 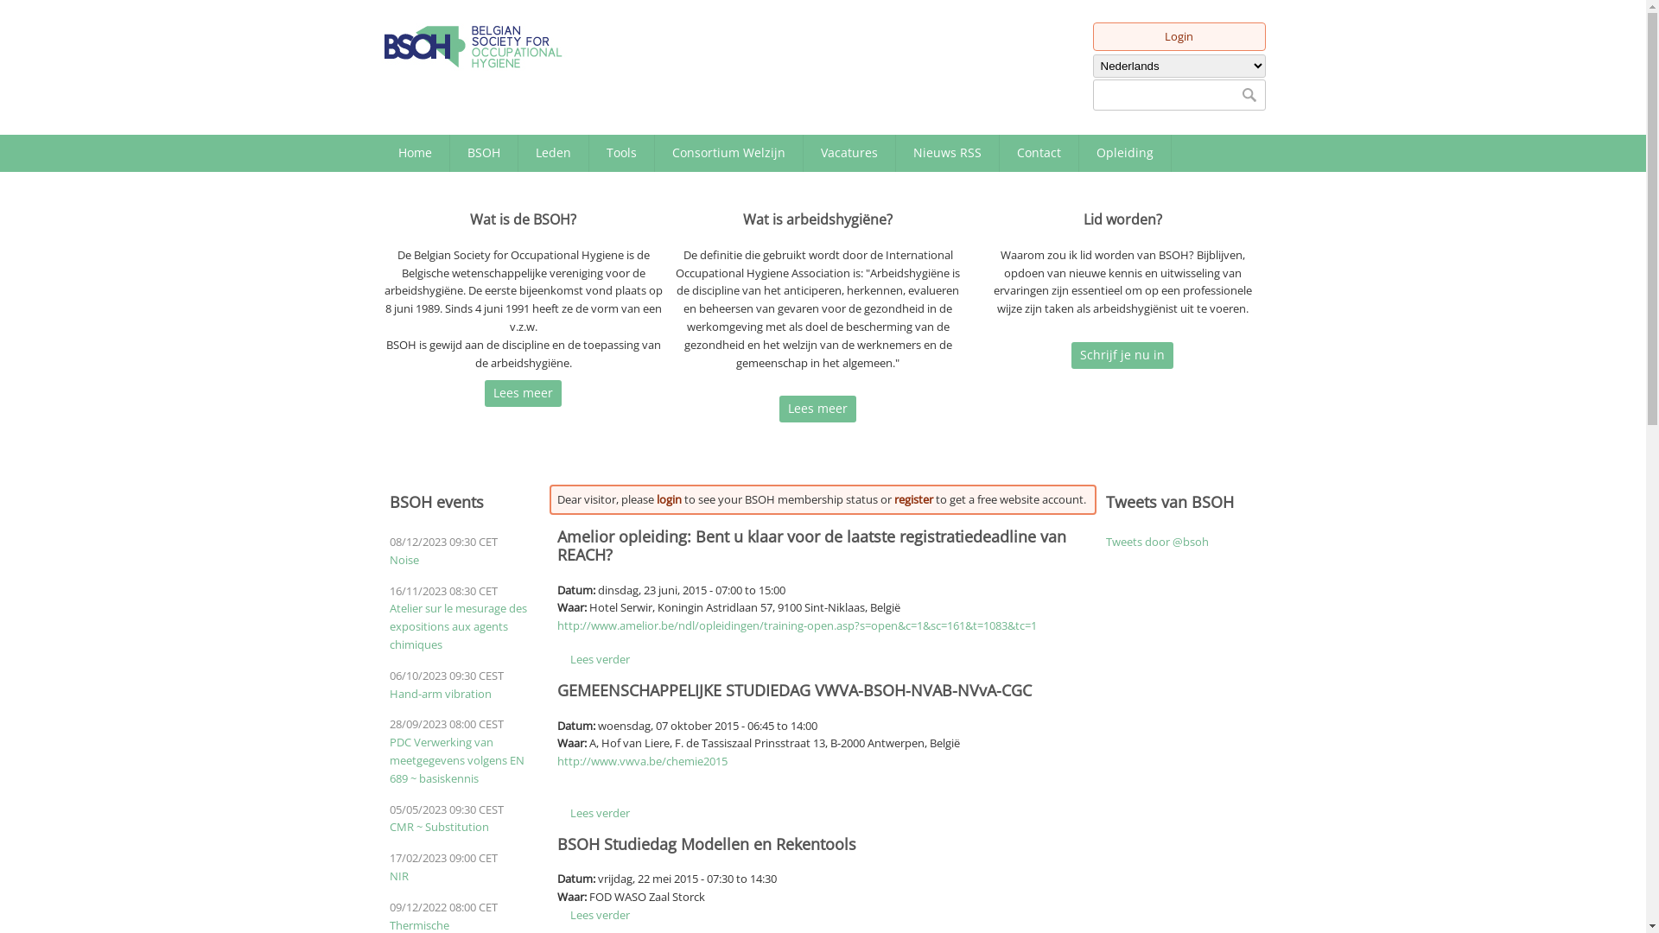 I want to click on Home, so click(x=474, y=47).